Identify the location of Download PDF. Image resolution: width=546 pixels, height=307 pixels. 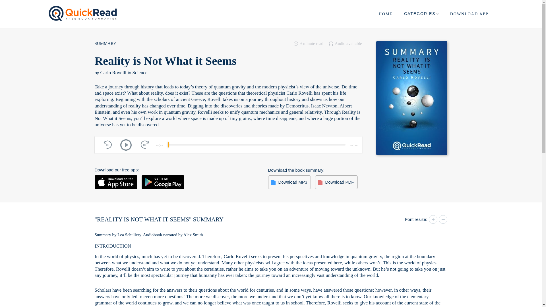
(336, 182).